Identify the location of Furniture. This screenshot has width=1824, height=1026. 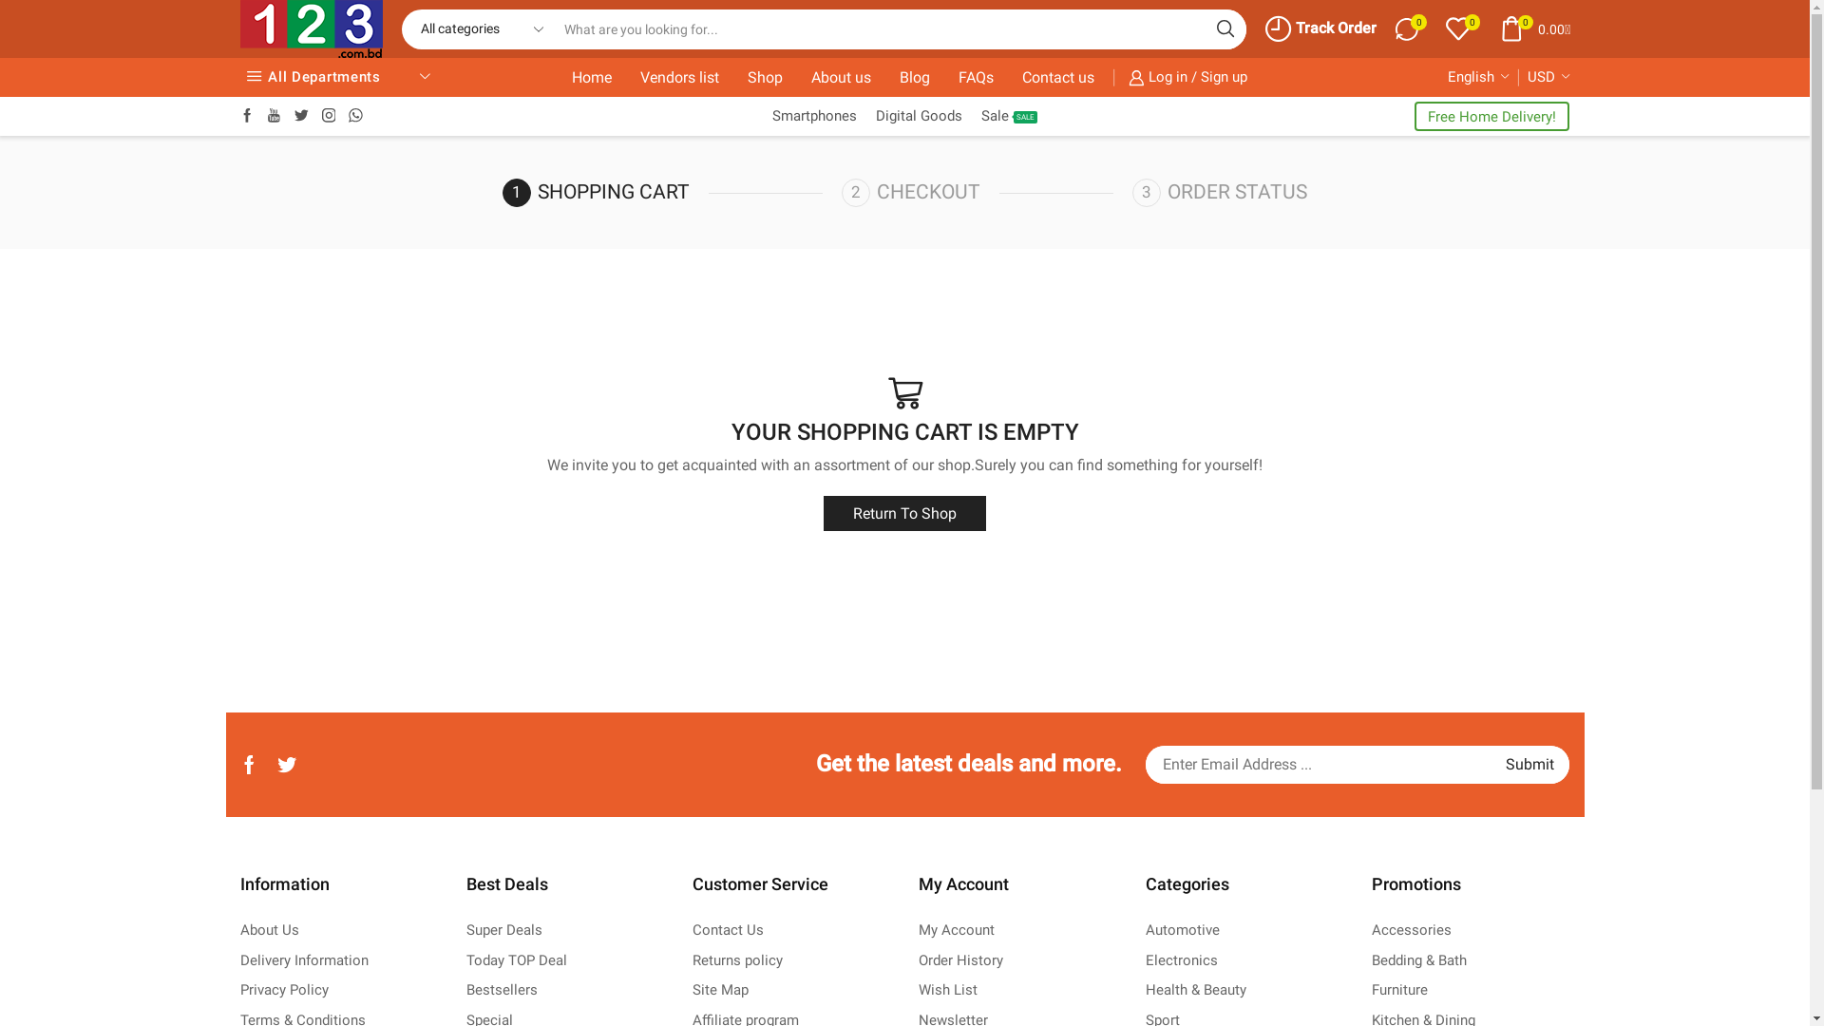
(1400, 990).